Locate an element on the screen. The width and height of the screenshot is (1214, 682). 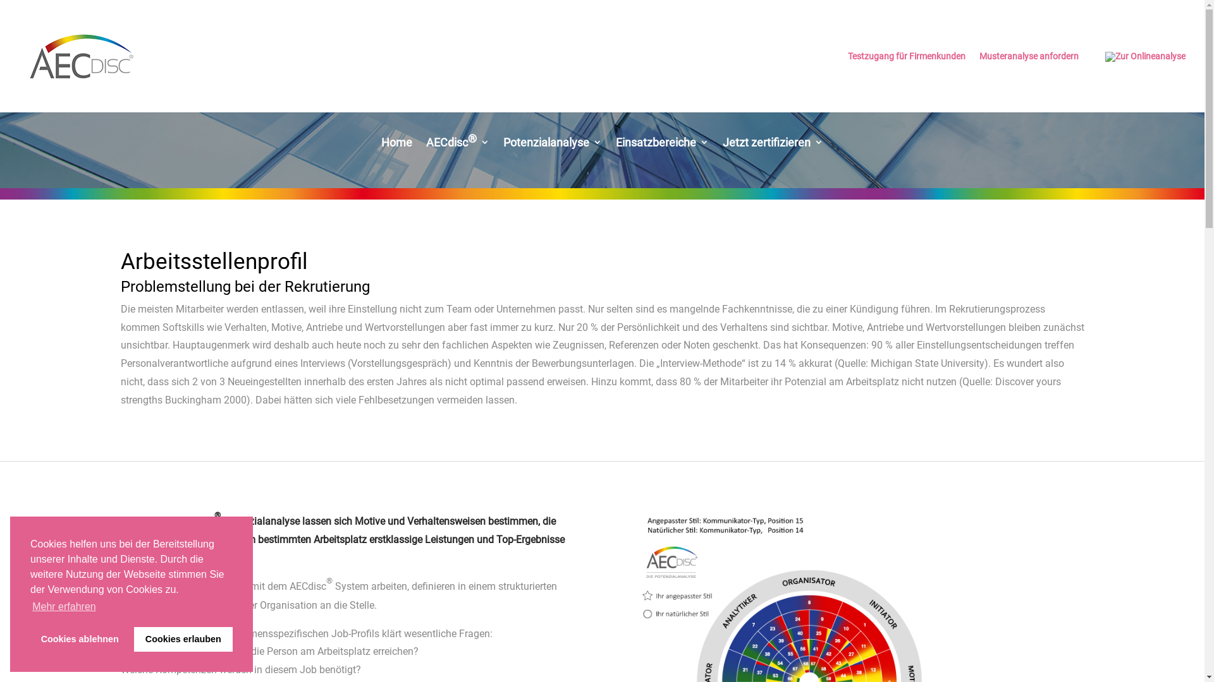
Cookies ablehnen is located at coordinates (80, 639).